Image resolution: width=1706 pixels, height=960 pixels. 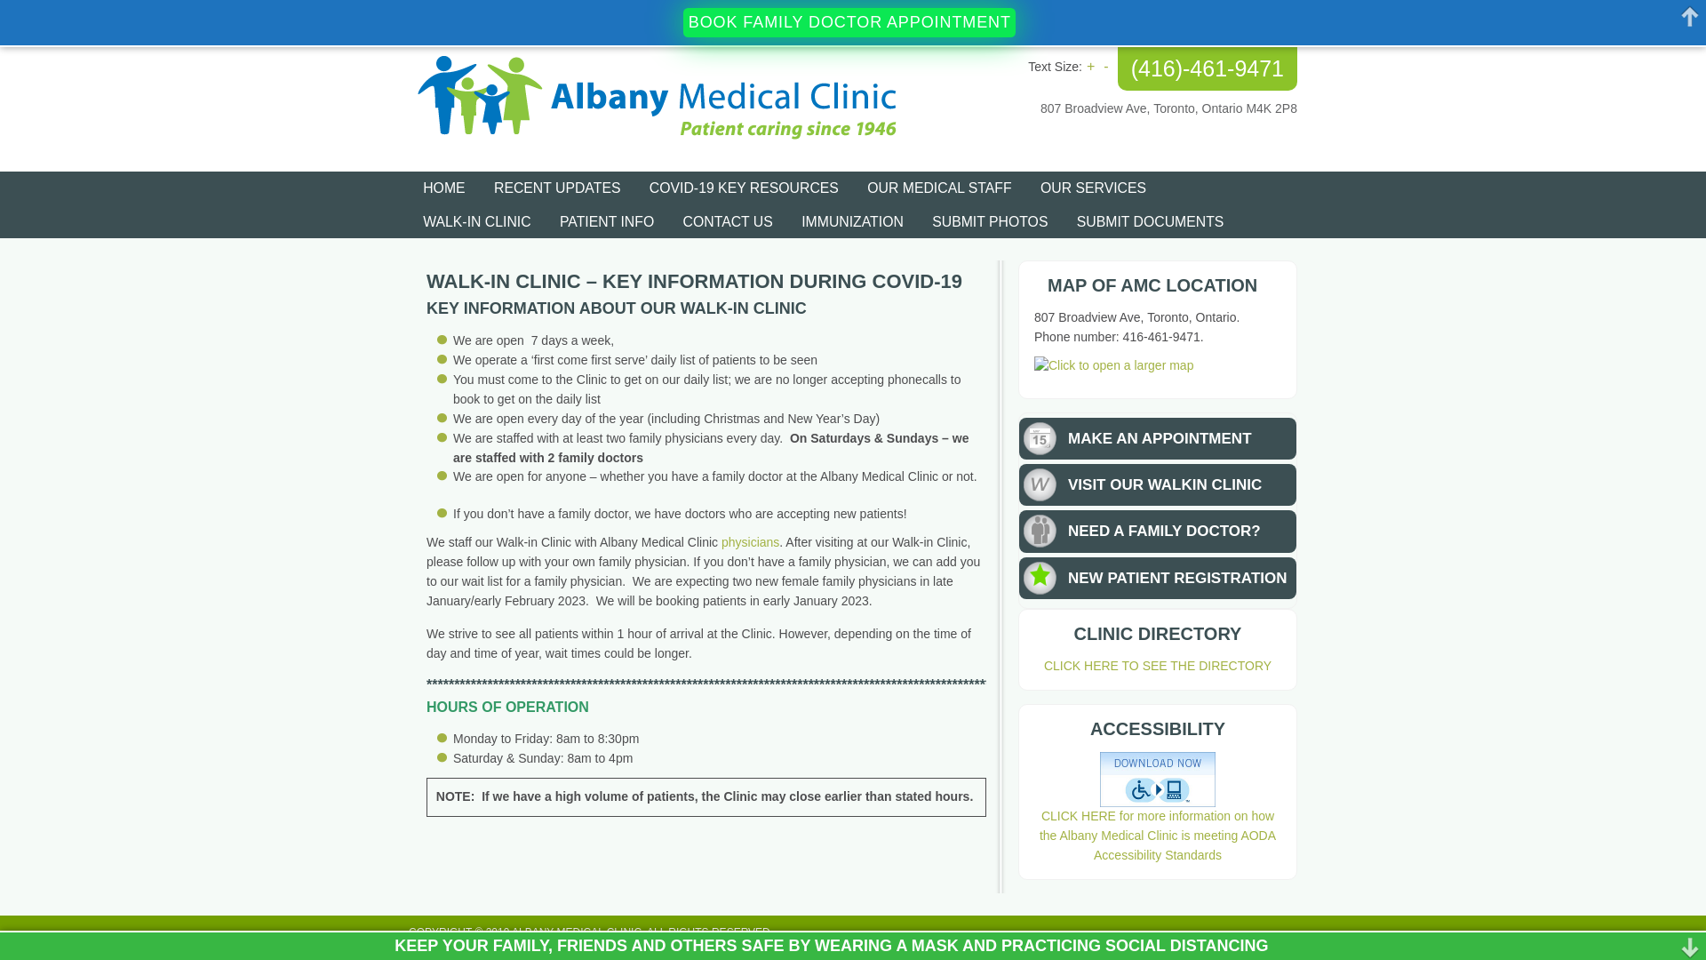 What do you see at coordinates (1158, 666) in the screenshot?
I see `CLICK HERE TO SEE THE DIRECTORY` at bounding box center [1158, 666].